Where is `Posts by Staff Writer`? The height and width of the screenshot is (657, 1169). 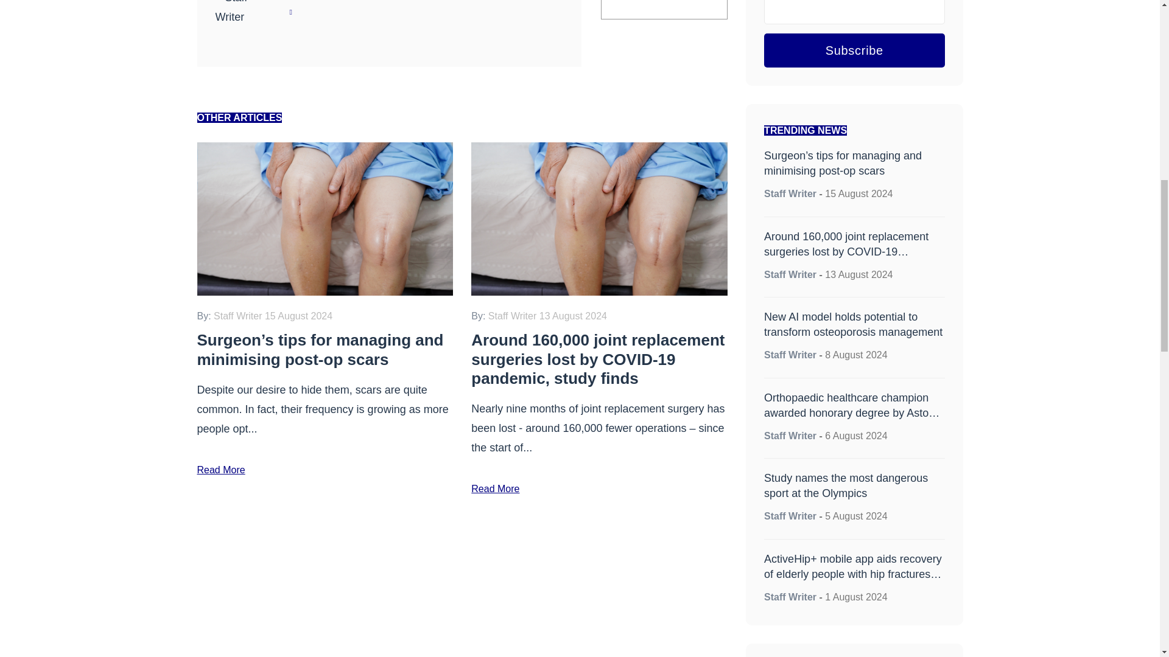 Posts by Staff Writer is located at coordinates (790, 436).